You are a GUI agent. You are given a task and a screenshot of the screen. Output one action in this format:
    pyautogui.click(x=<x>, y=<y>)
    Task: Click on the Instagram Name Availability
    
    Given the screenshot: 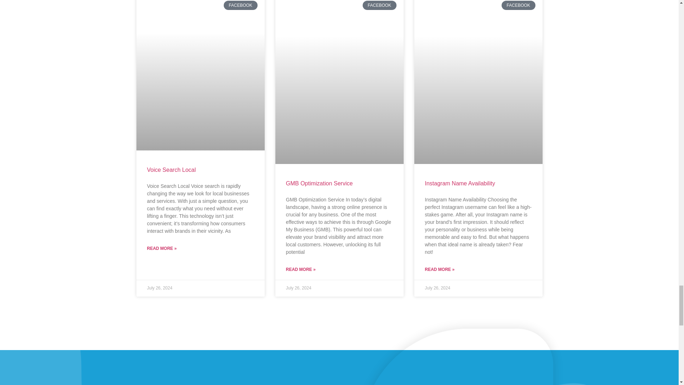 What is the action you would take?
    pyautogui.click(x=460, y=183)
    